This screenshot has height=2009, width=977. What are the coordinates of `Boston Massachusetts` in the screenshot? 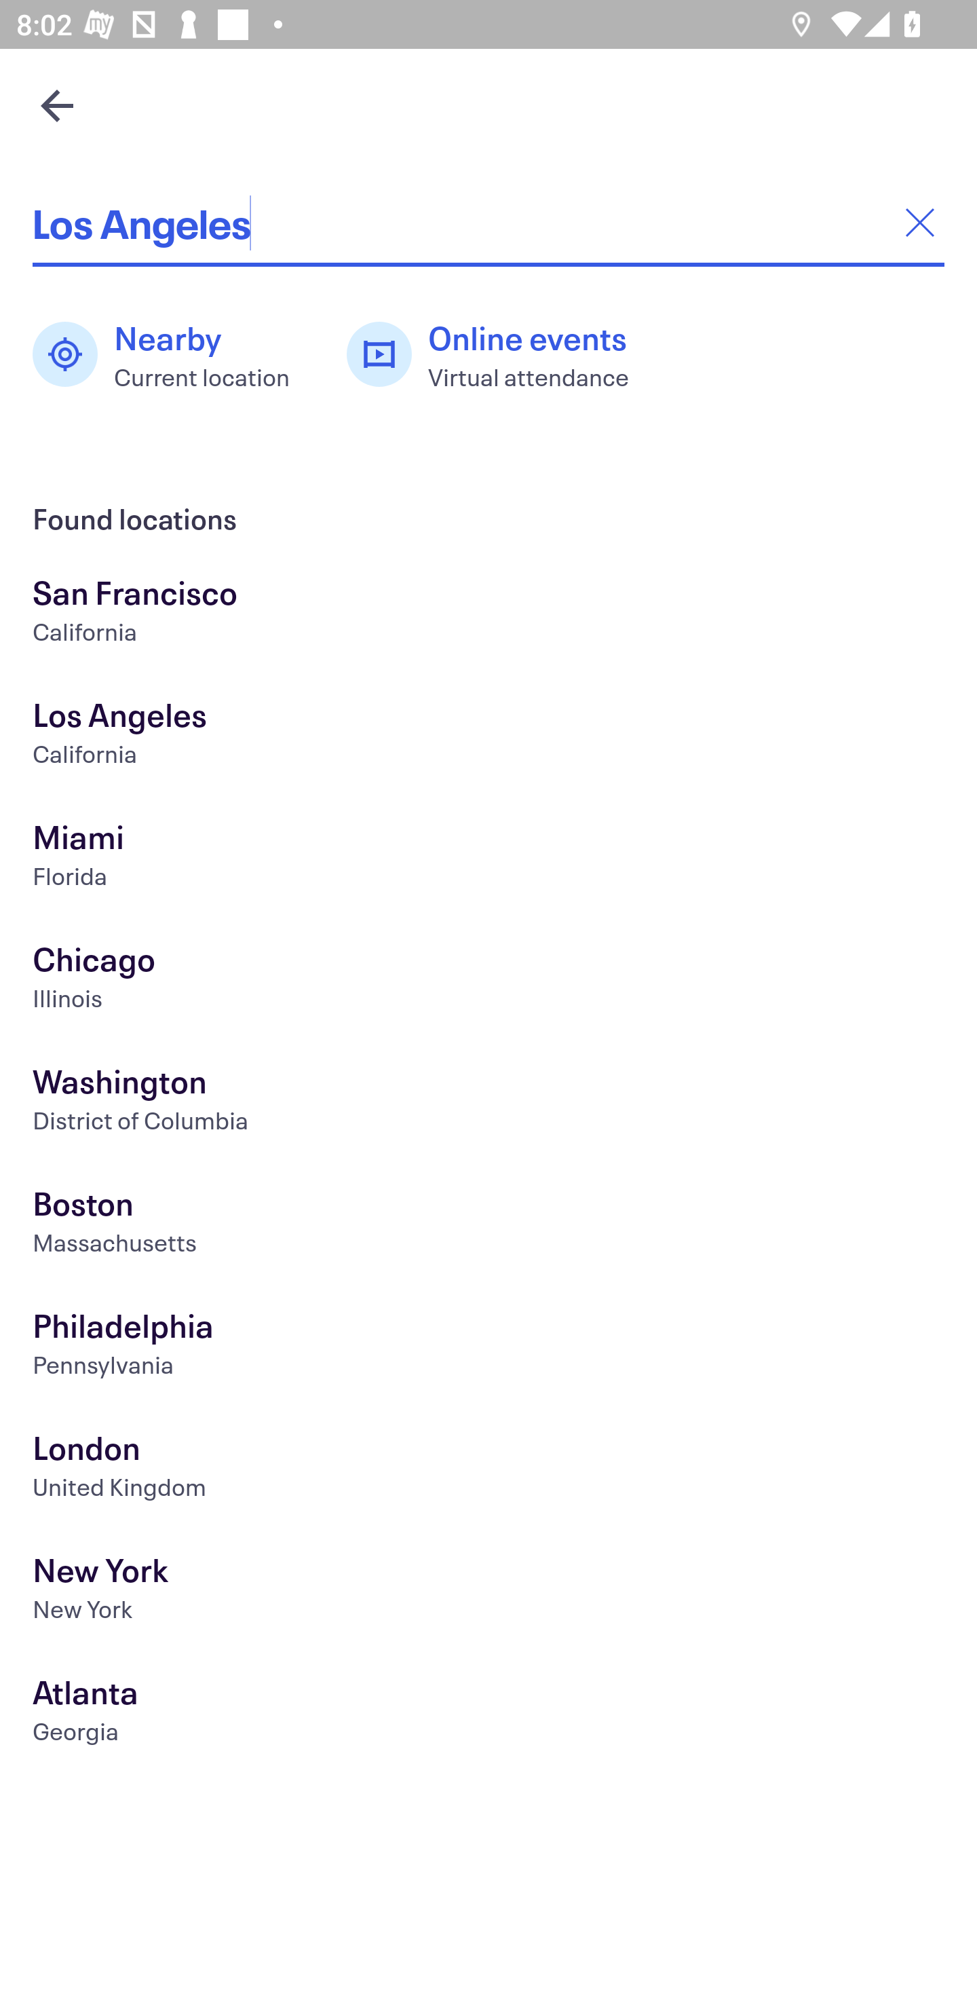 It's located at (488, 1225).